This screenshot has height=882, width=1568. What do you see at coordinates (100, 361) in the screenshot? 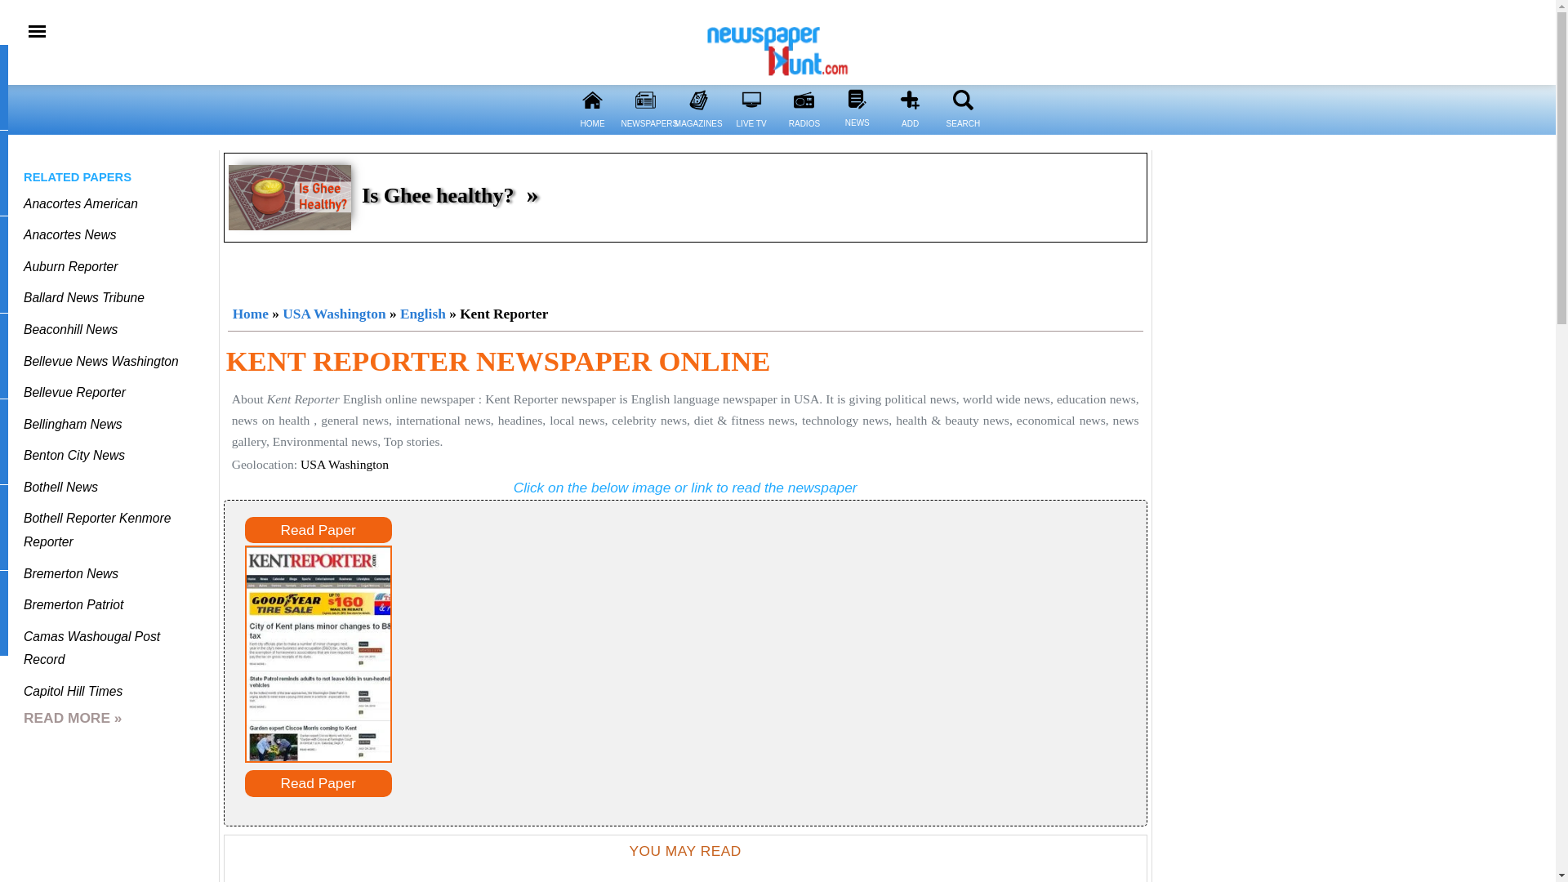
I see `Bellevue News Washington` at bounding box center [100, 361].